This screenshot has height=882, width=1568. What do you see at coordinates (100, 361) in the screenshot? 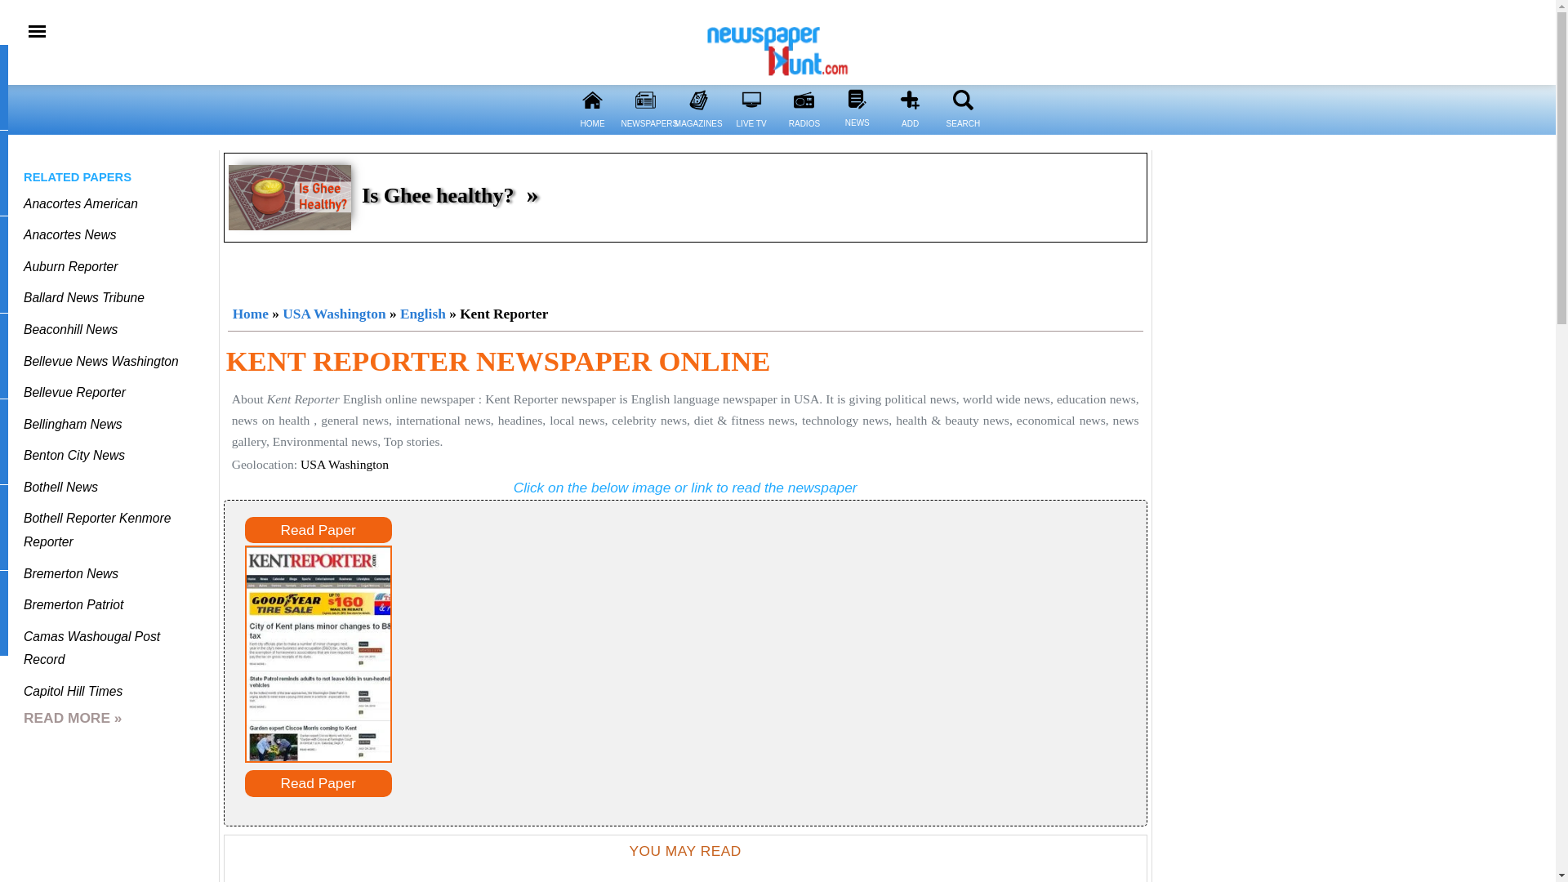
I see `Bellevue News Washington` at bounding box center [100, 361].